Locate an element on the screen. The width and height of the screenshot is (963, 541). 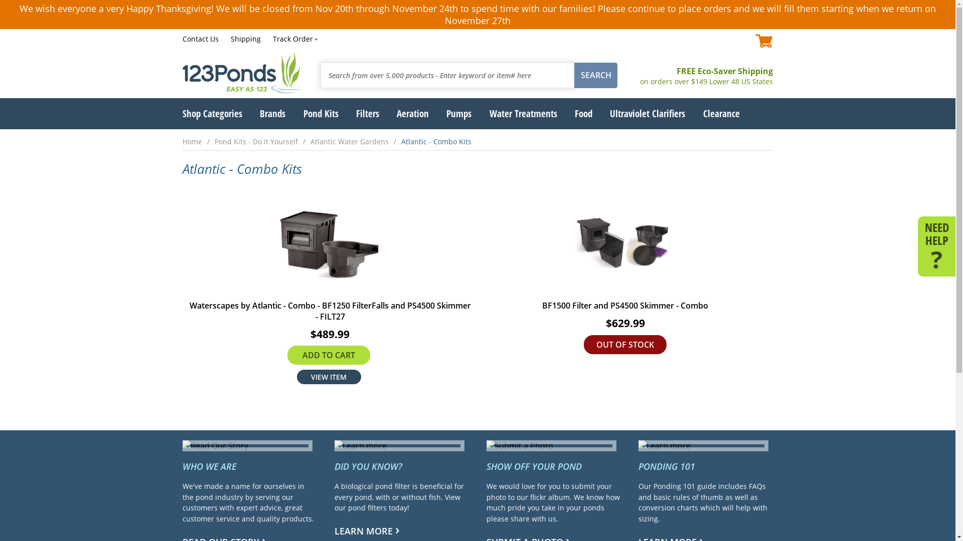
BF1500 Filter and PS4500 Skimmer - Combo is located at coordinates (625, 252).